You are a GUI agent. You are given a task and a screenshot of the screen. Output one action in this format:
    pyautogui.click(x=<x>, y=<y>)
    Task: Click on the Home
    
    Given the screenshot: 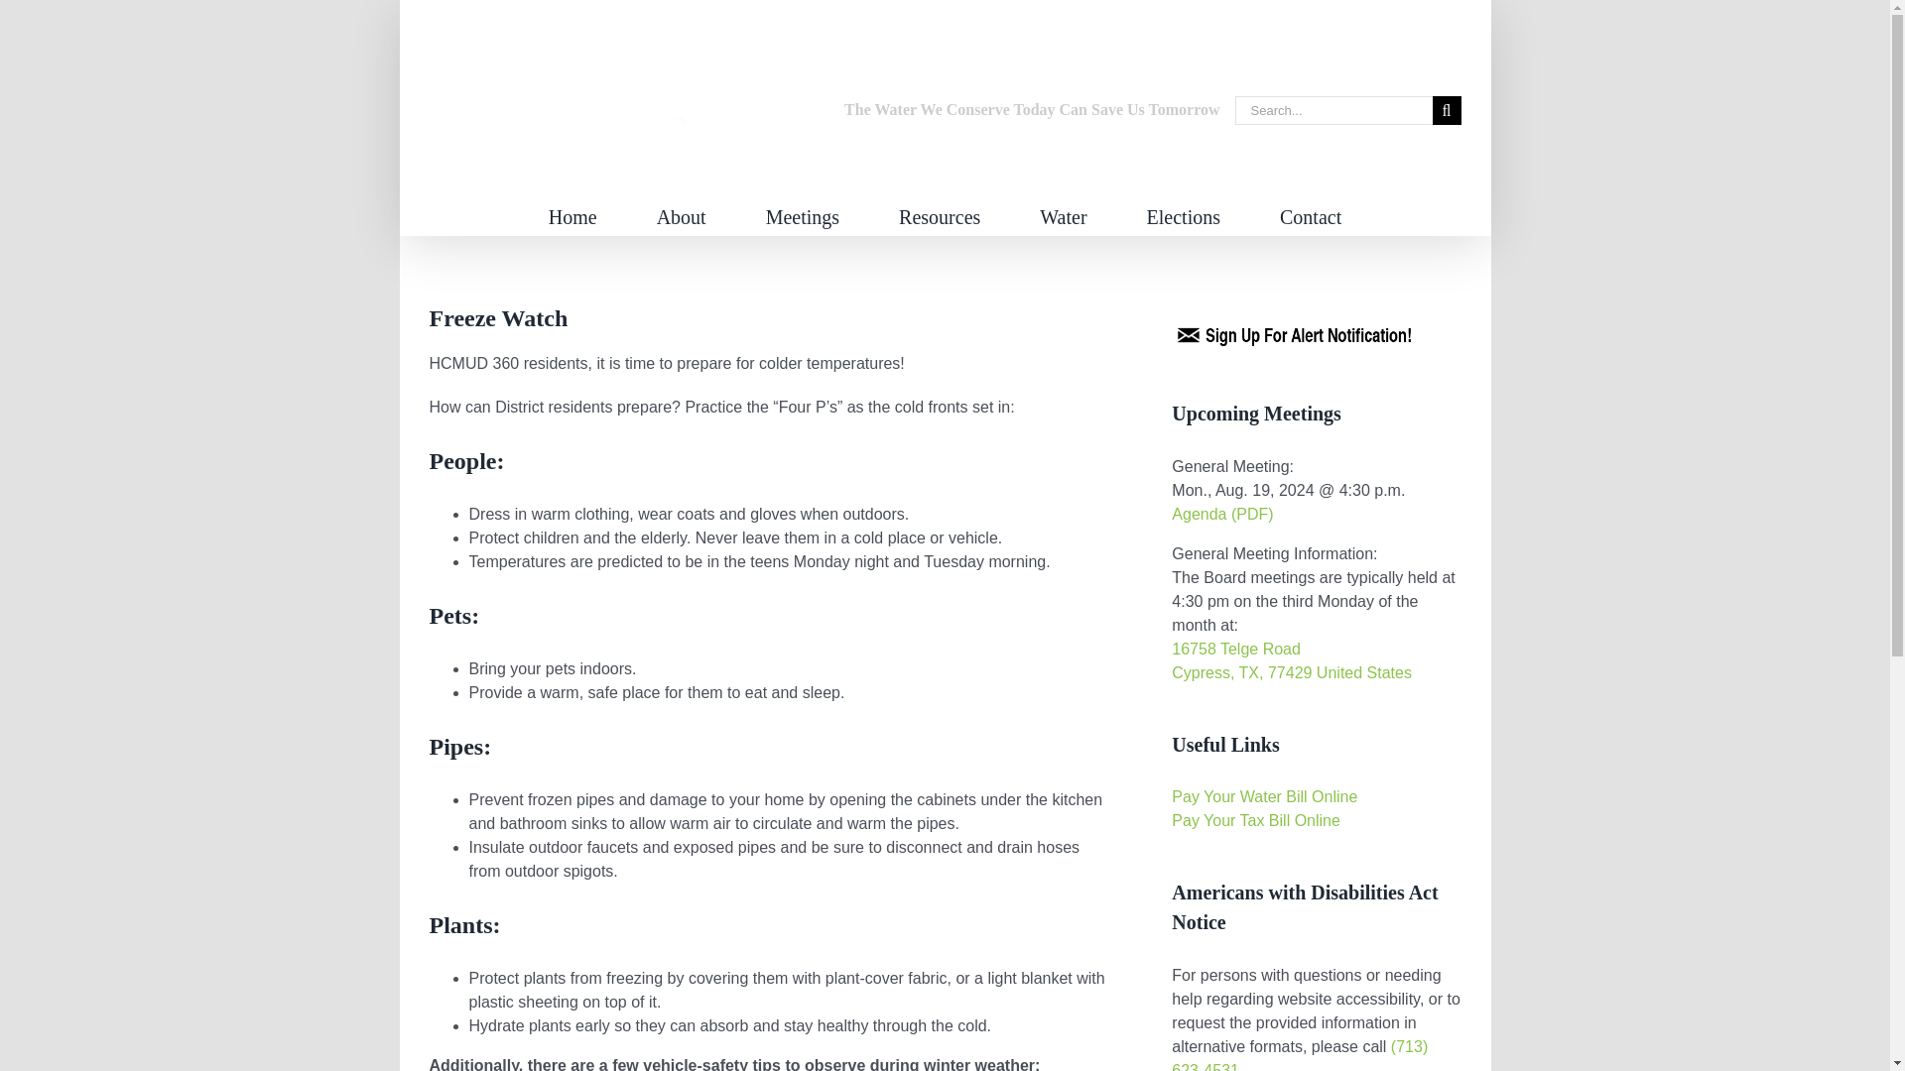 What is the action you would take?
    pyautogui.click(x=572, y=214)
    